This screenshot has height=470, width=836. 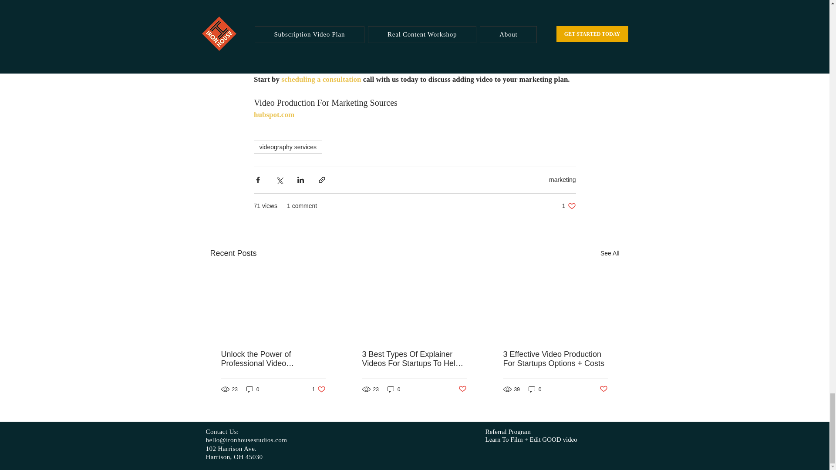 What do you see at coordinates (287, 147) in the screenshot?
I see `videography services` at bounding box center [287, 147].